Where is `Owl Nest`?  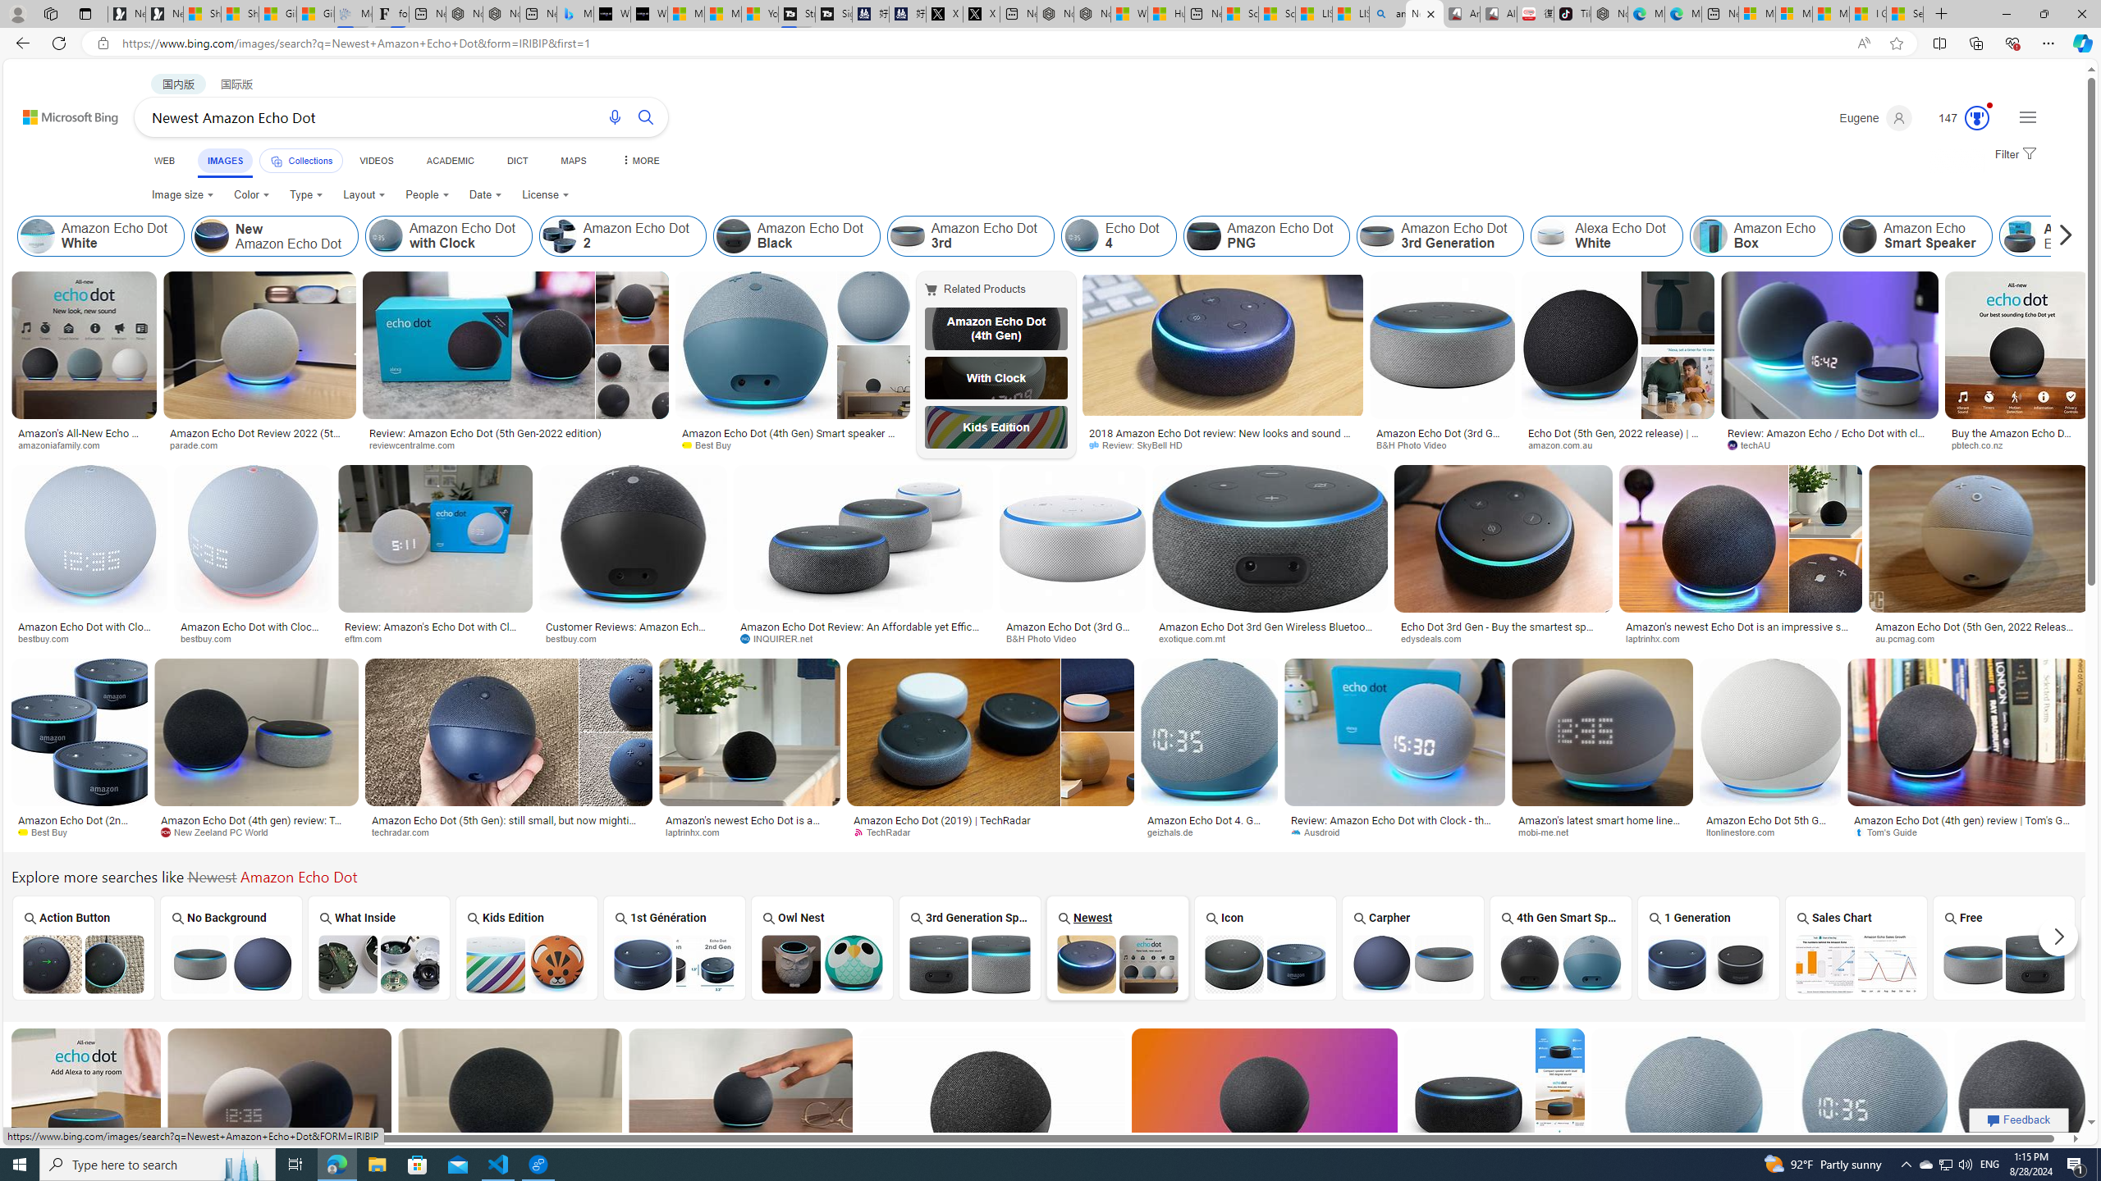 Owl Nest is located at coordinates (822, 948).